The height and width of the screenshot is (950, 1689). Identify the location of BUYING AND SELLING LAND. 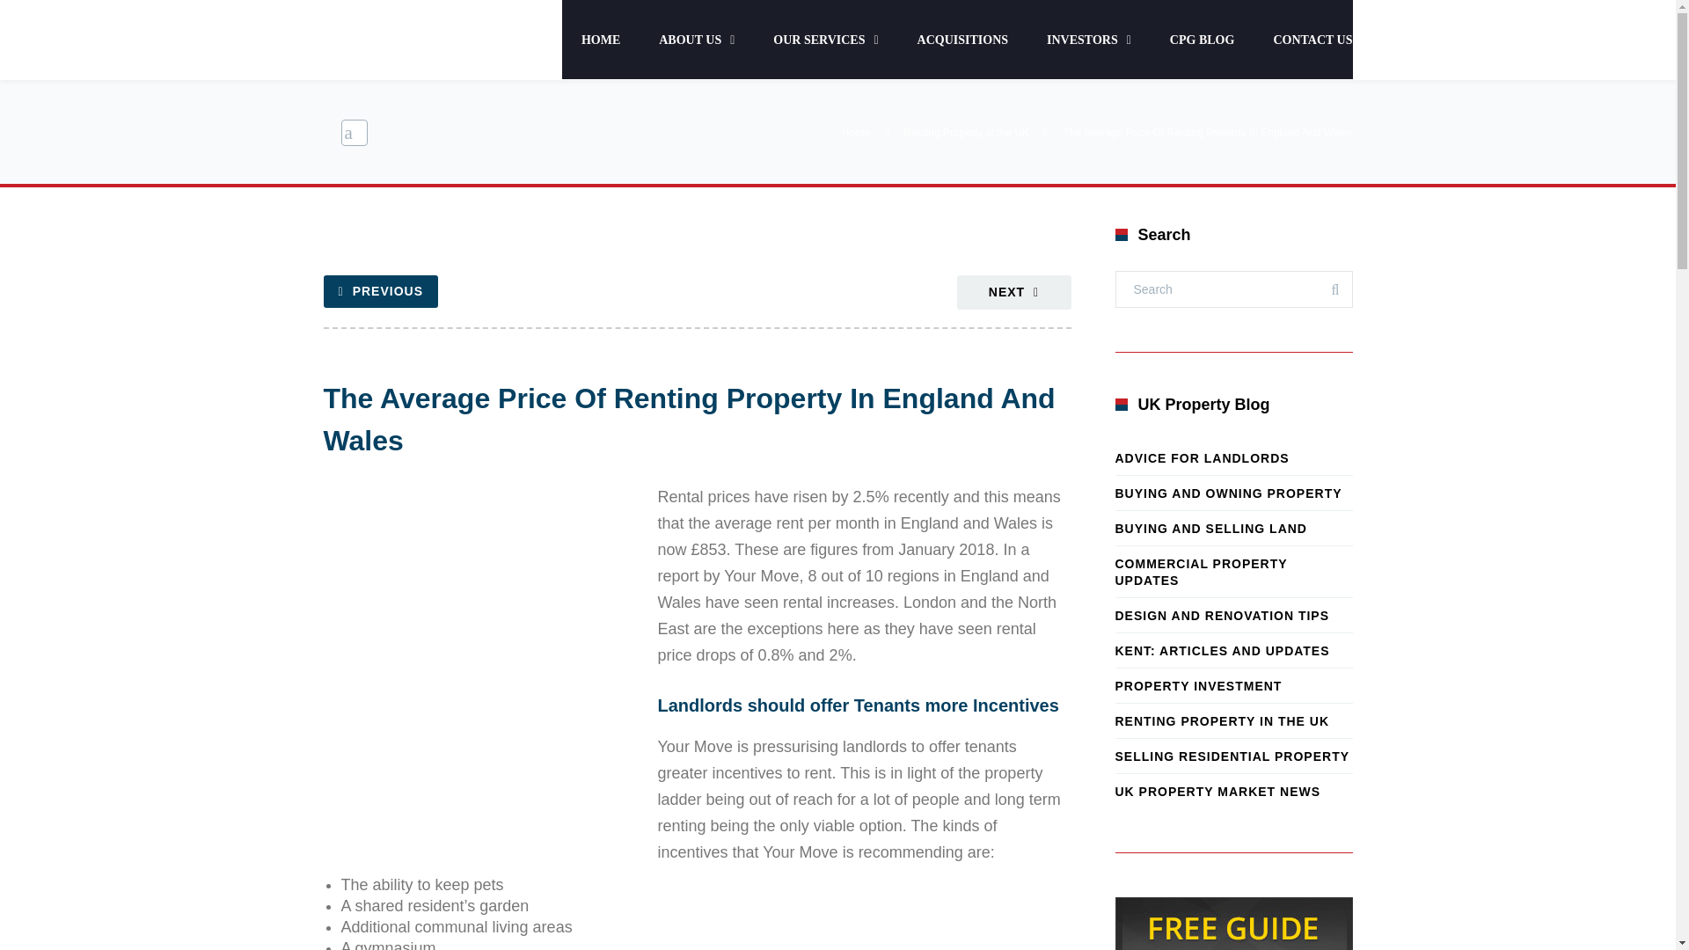
(1233, 528).